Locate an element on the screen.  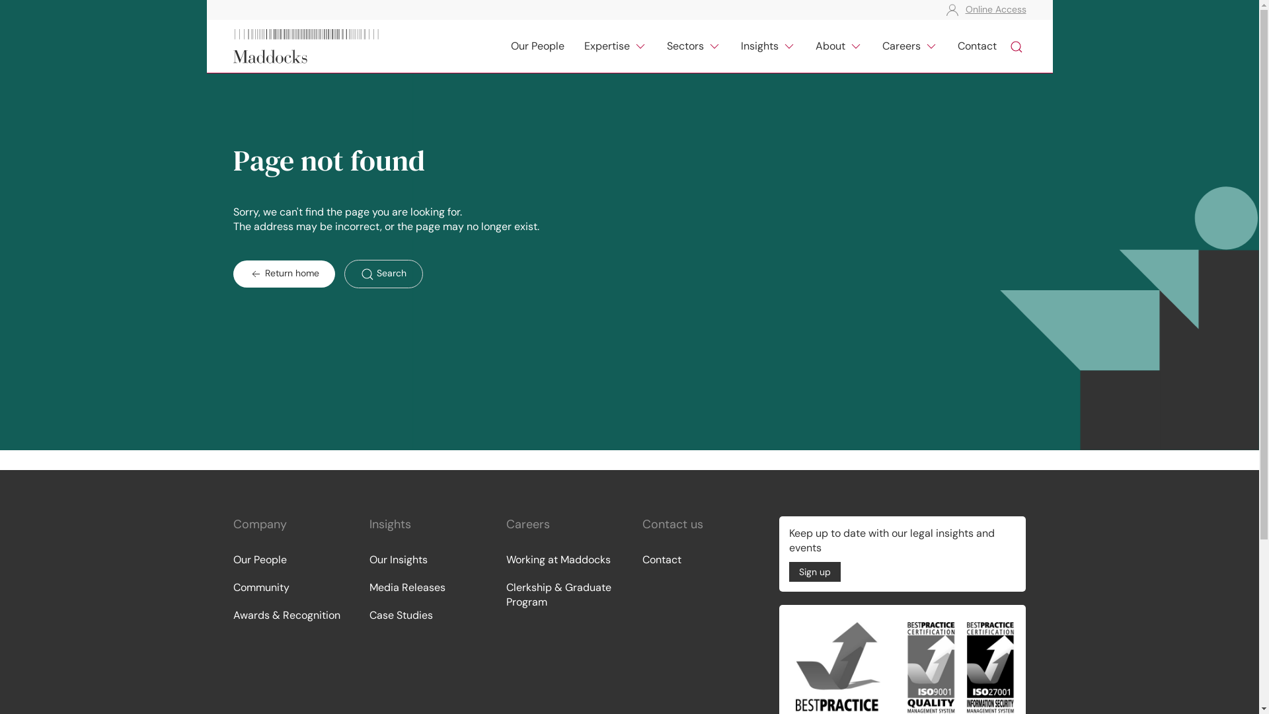
Sign up is located at coordinates (815, 572).